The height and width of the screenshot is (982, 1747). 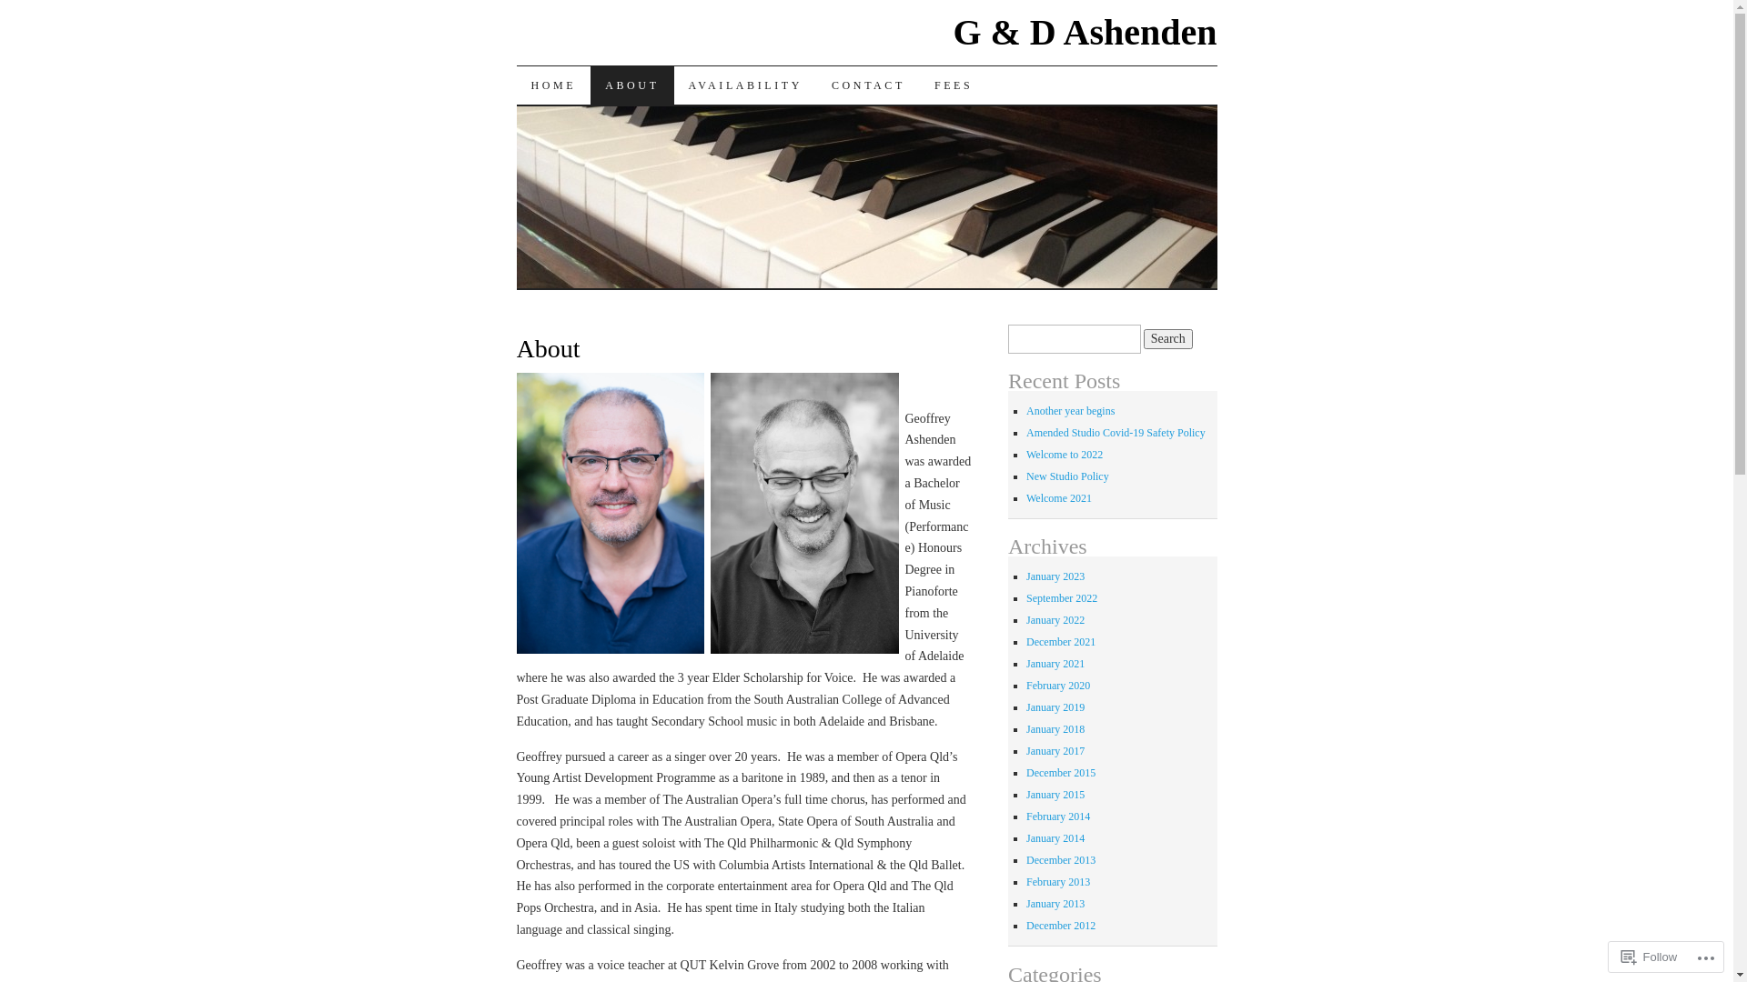 What do you see at coordinates (631, 85) in the screenshot?
I see `ABOUT` at bounding box center [631, 85].